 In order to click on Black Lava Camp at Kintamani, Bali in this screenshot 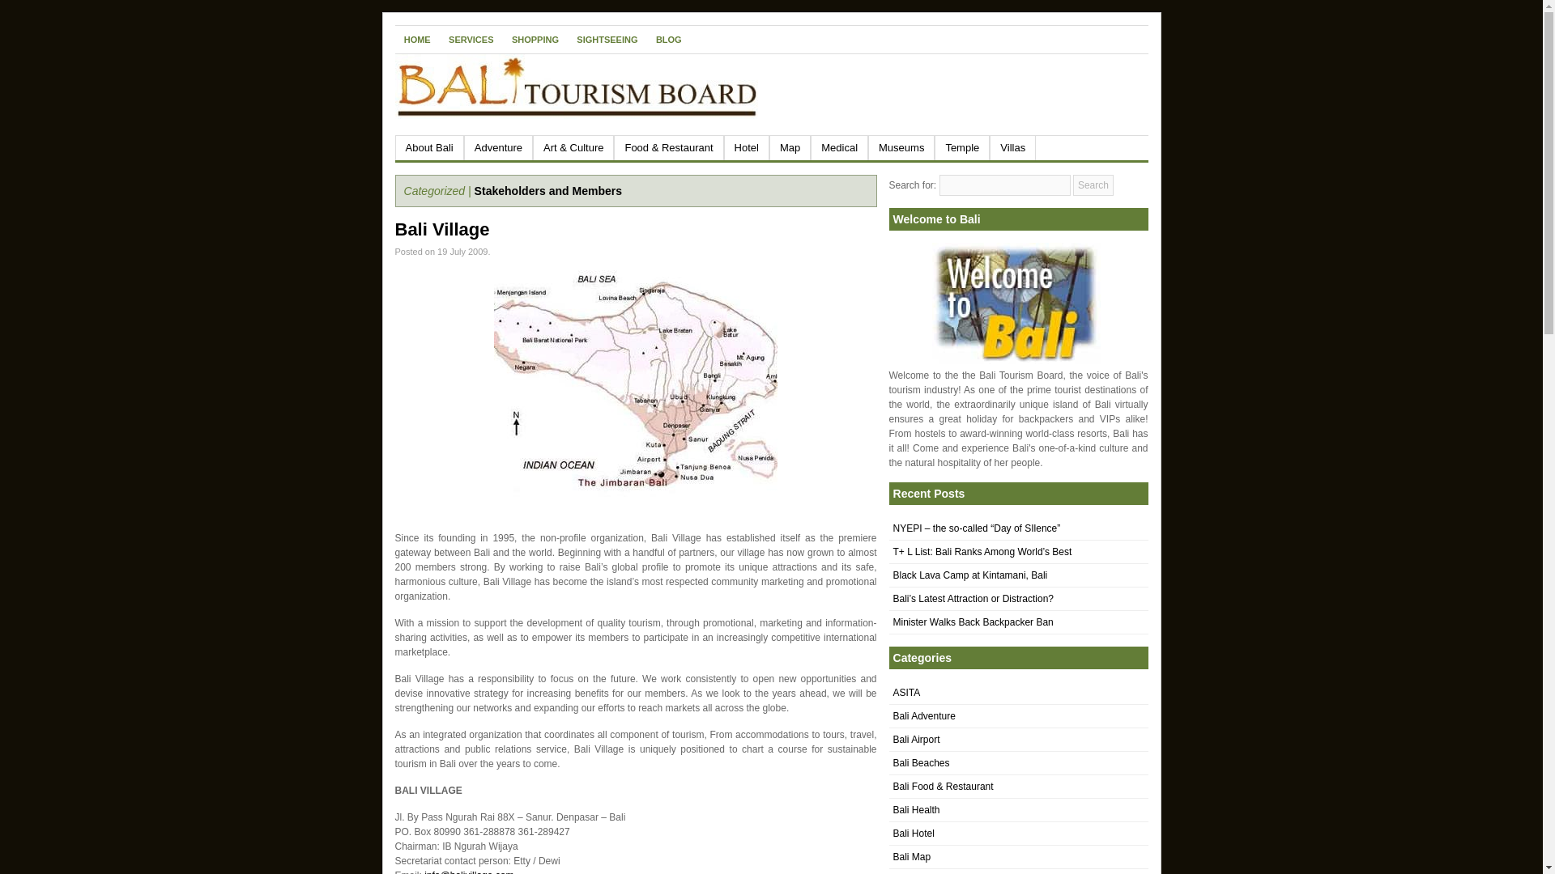, I will do `click(969, 575)`.